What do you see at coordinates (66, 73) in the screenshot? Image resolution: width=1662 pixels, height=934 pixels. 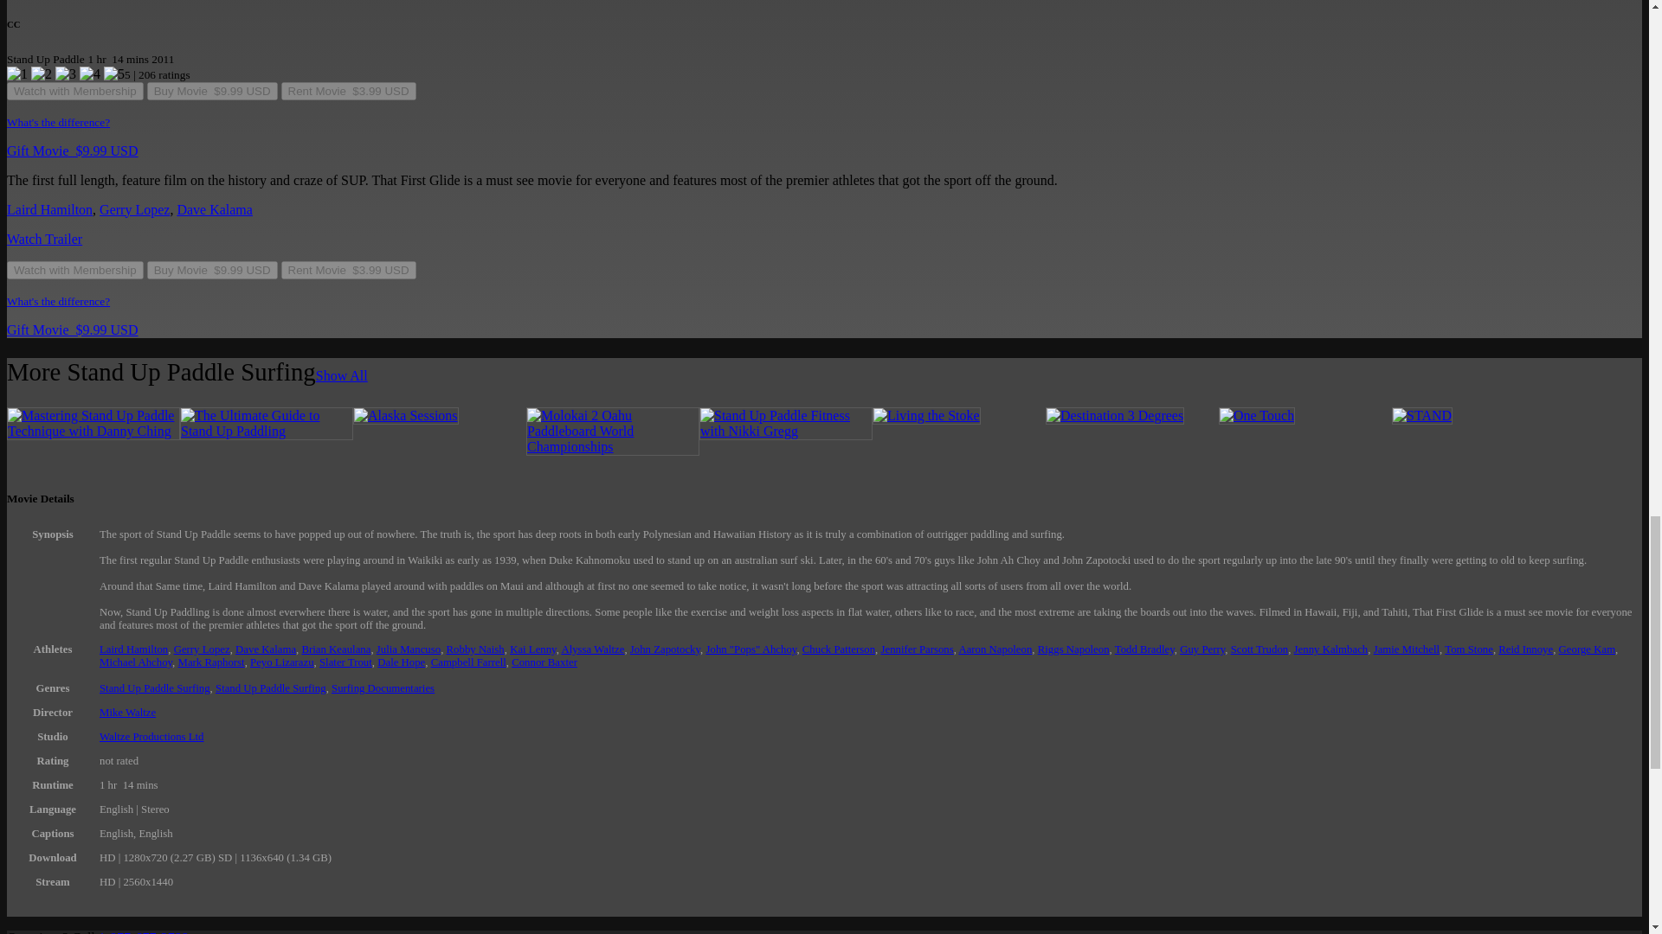 I see `liked it` at bounding box center [66, 73].